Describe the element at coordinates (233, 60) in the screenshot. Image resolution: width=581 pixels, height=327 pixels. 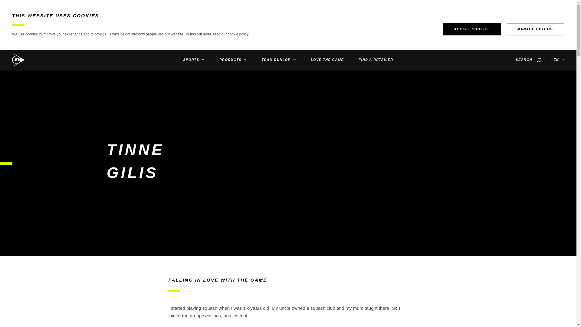
I see `PRODUCTS` at that location.